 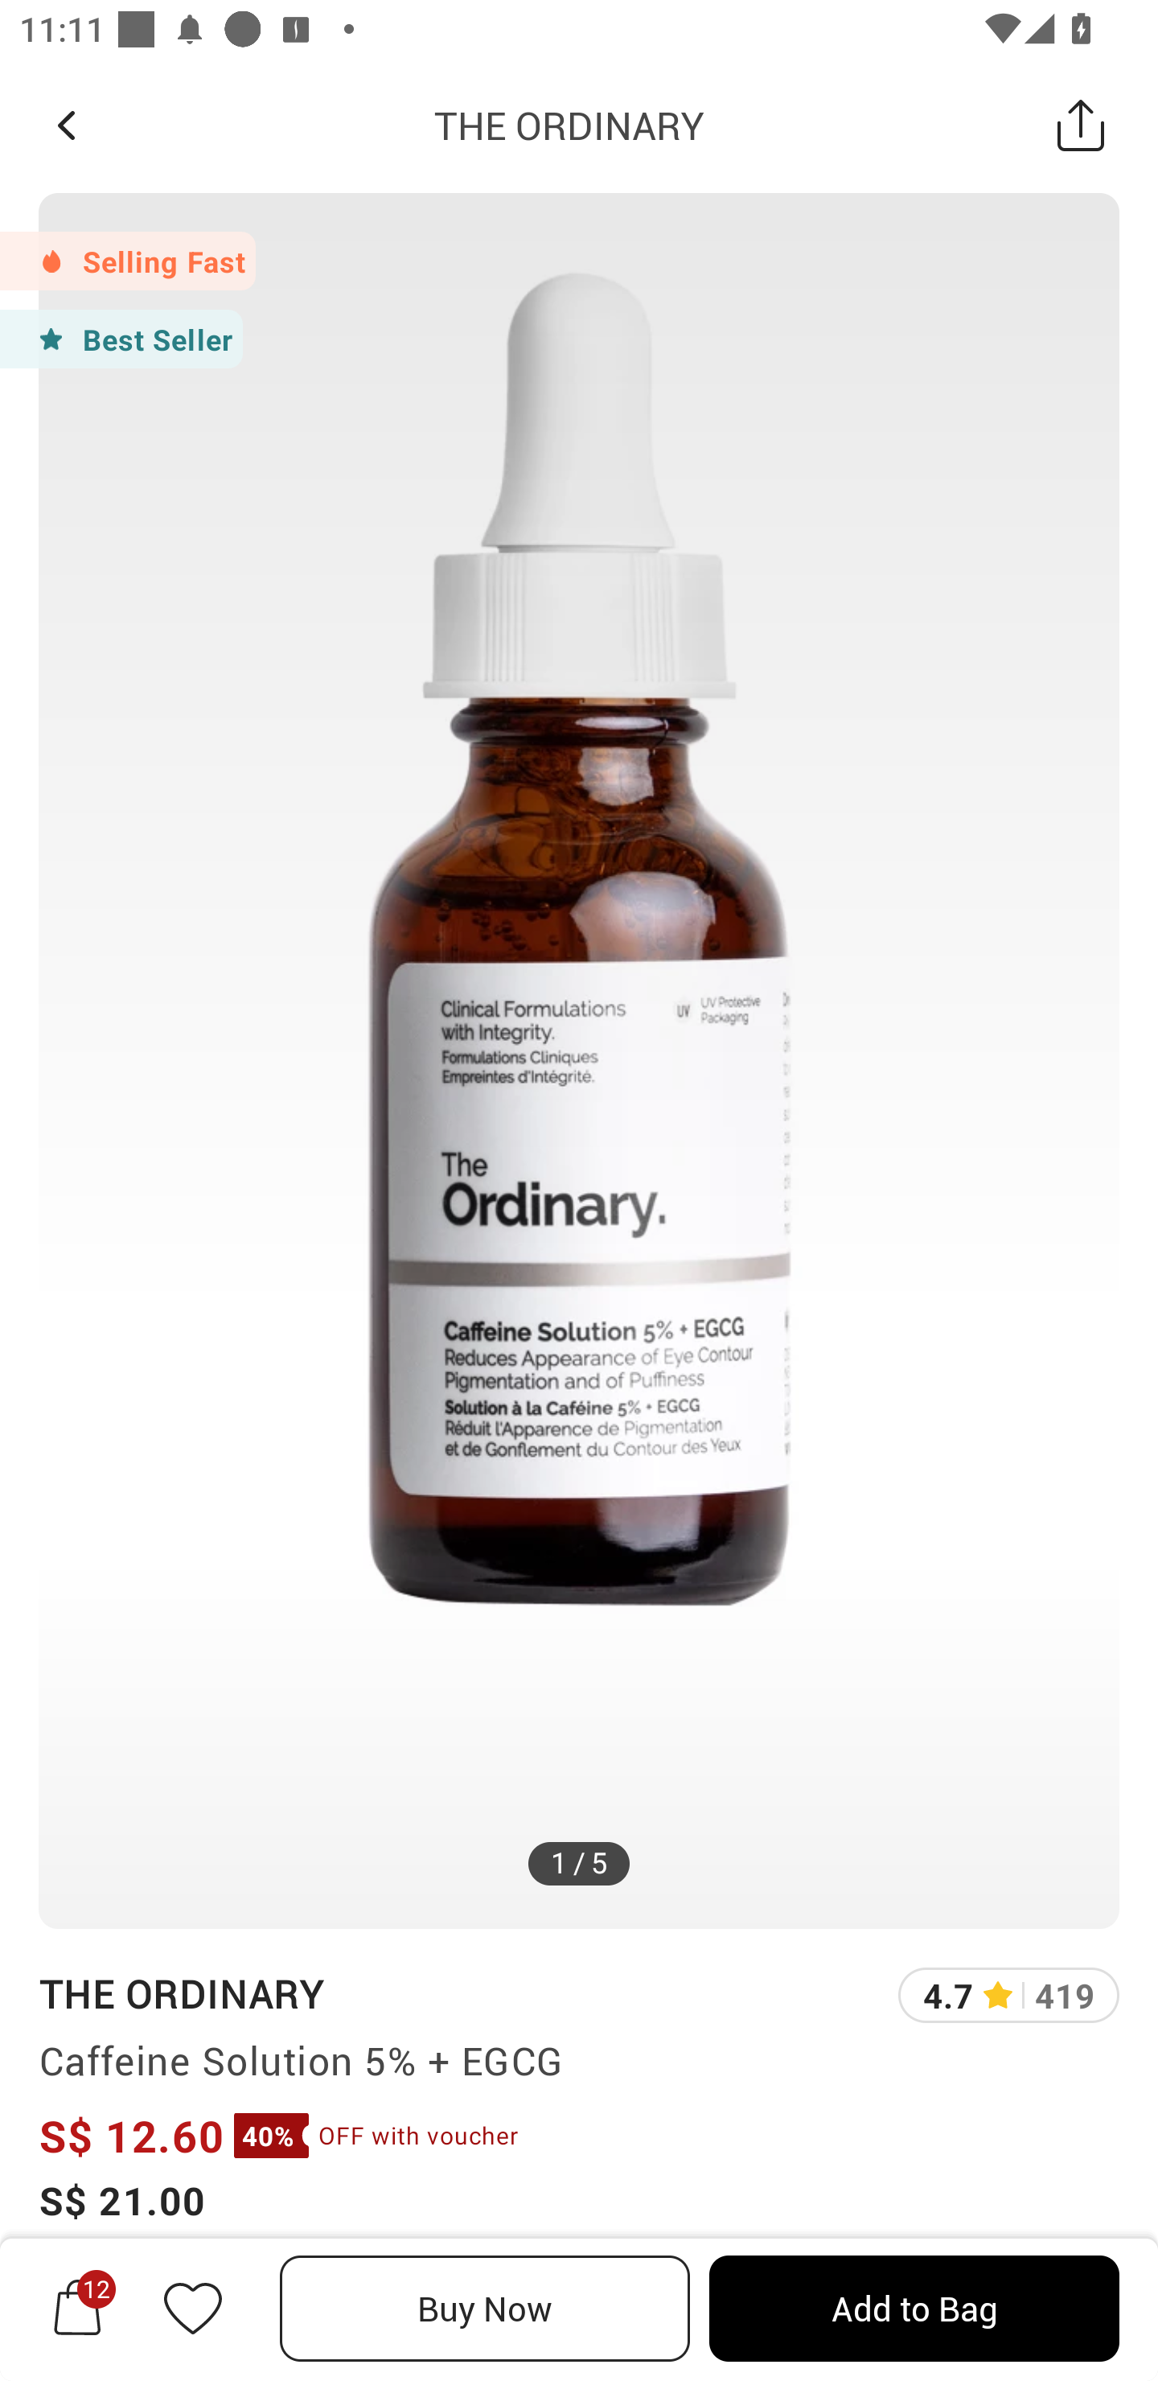 What do you see at coordinates (485, 2309) in the screenshot?
I see `Buy Now` at bounding box center [485, 2309].